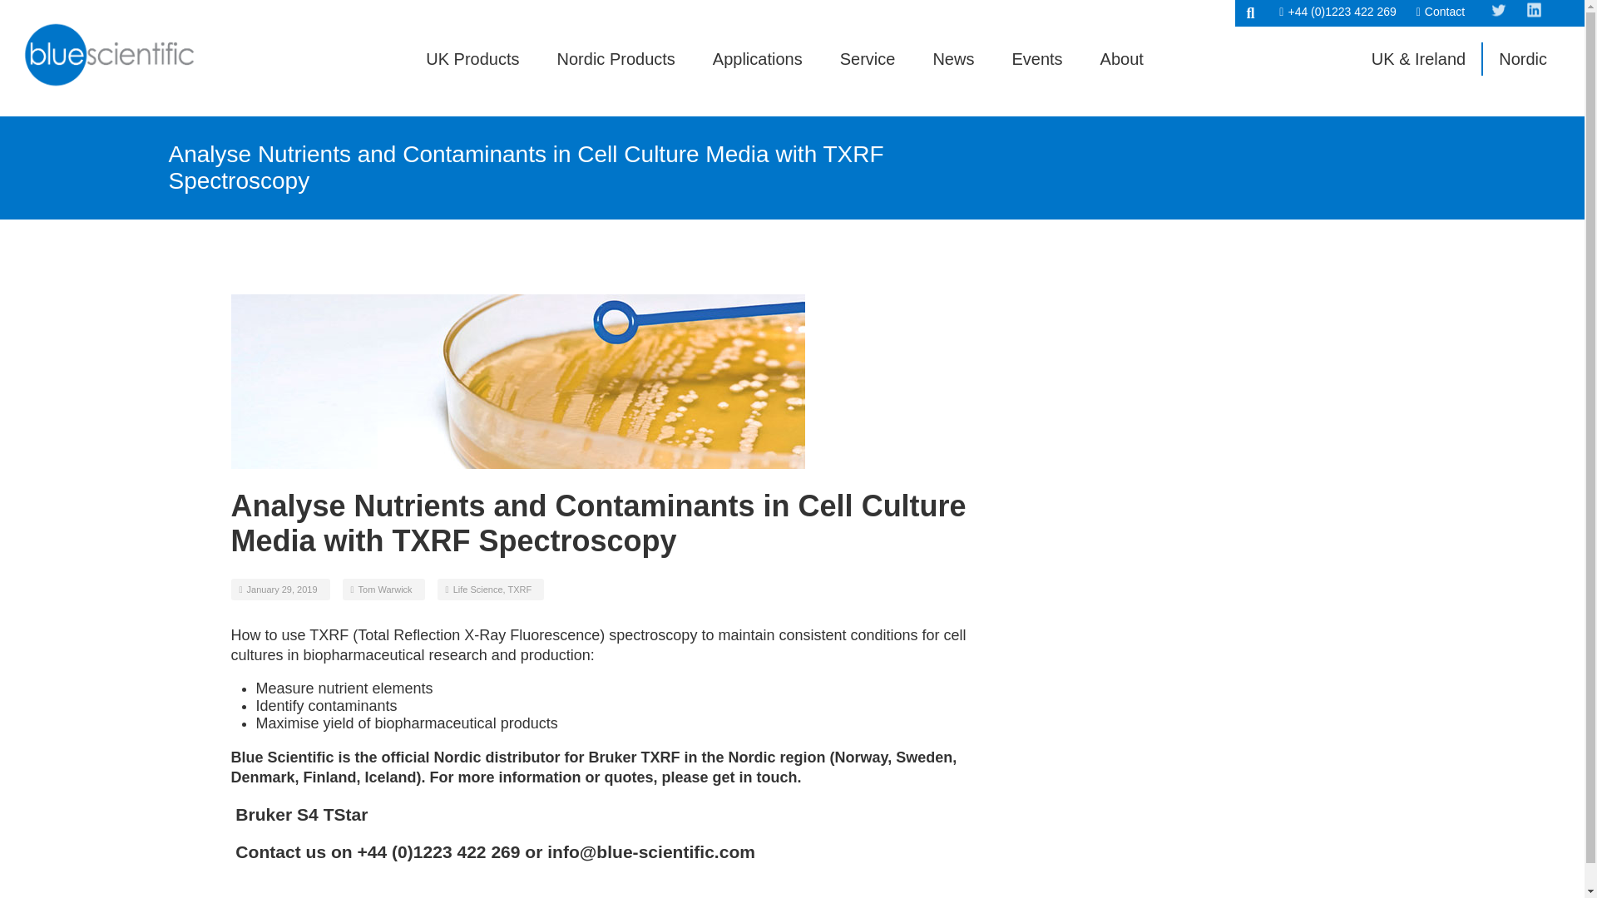 Image resolution: width=1597 pixels, height=898 pixels. I want to click on Life Science, so click(477, 589).